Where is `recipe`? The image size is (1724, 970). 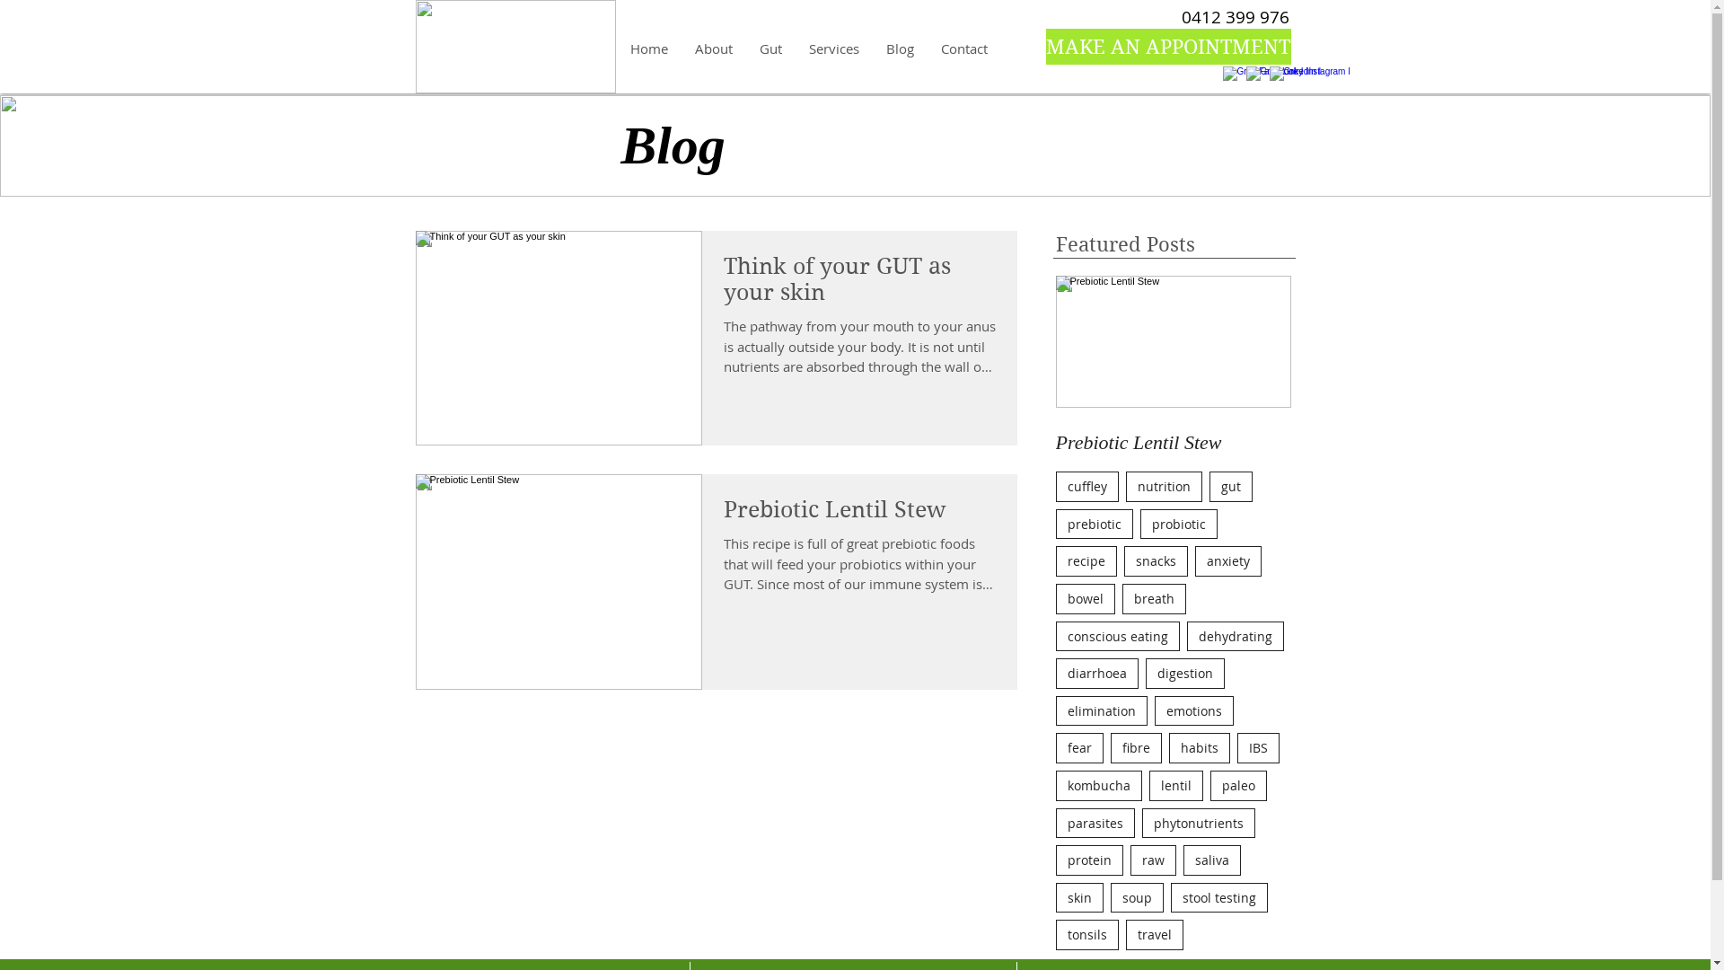 recipe is located at coordinates (1086, 561).